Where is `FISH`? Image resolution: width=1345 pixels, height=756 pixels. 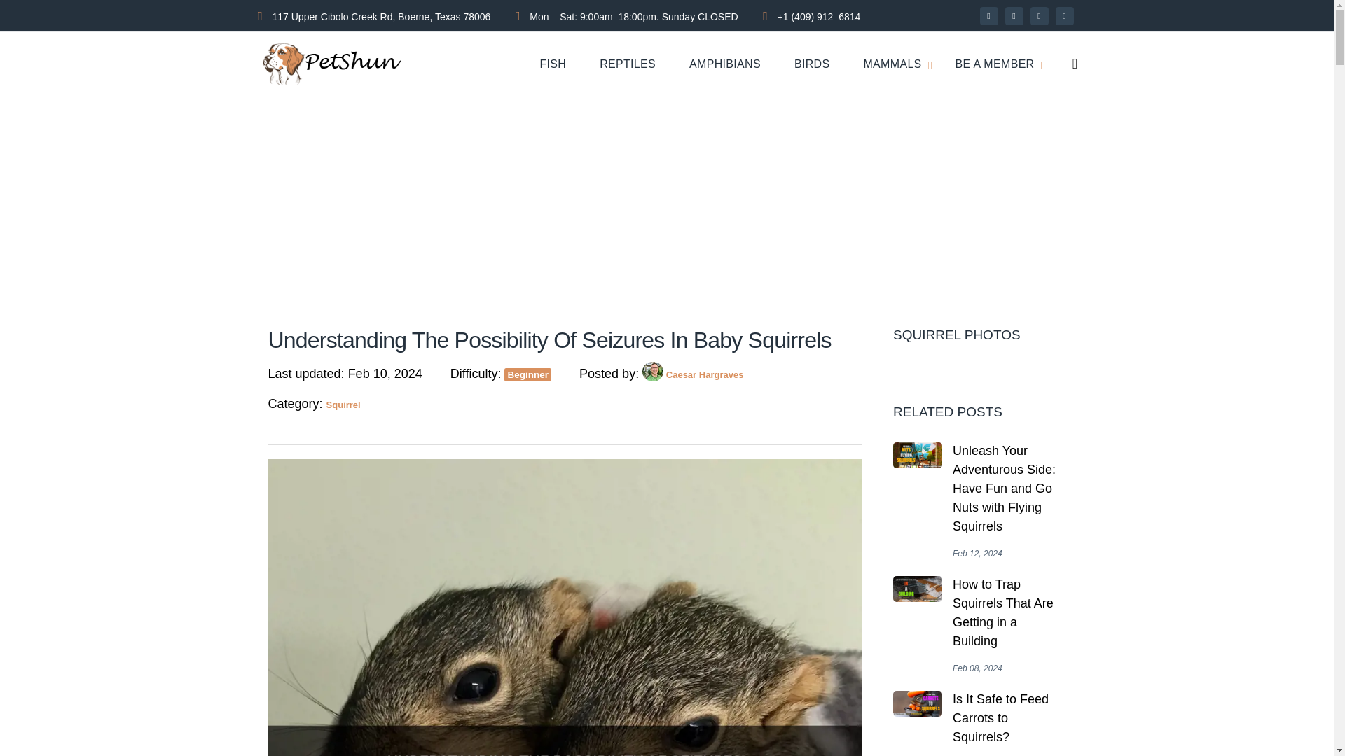 FISH is located at coordinates (552, 64).